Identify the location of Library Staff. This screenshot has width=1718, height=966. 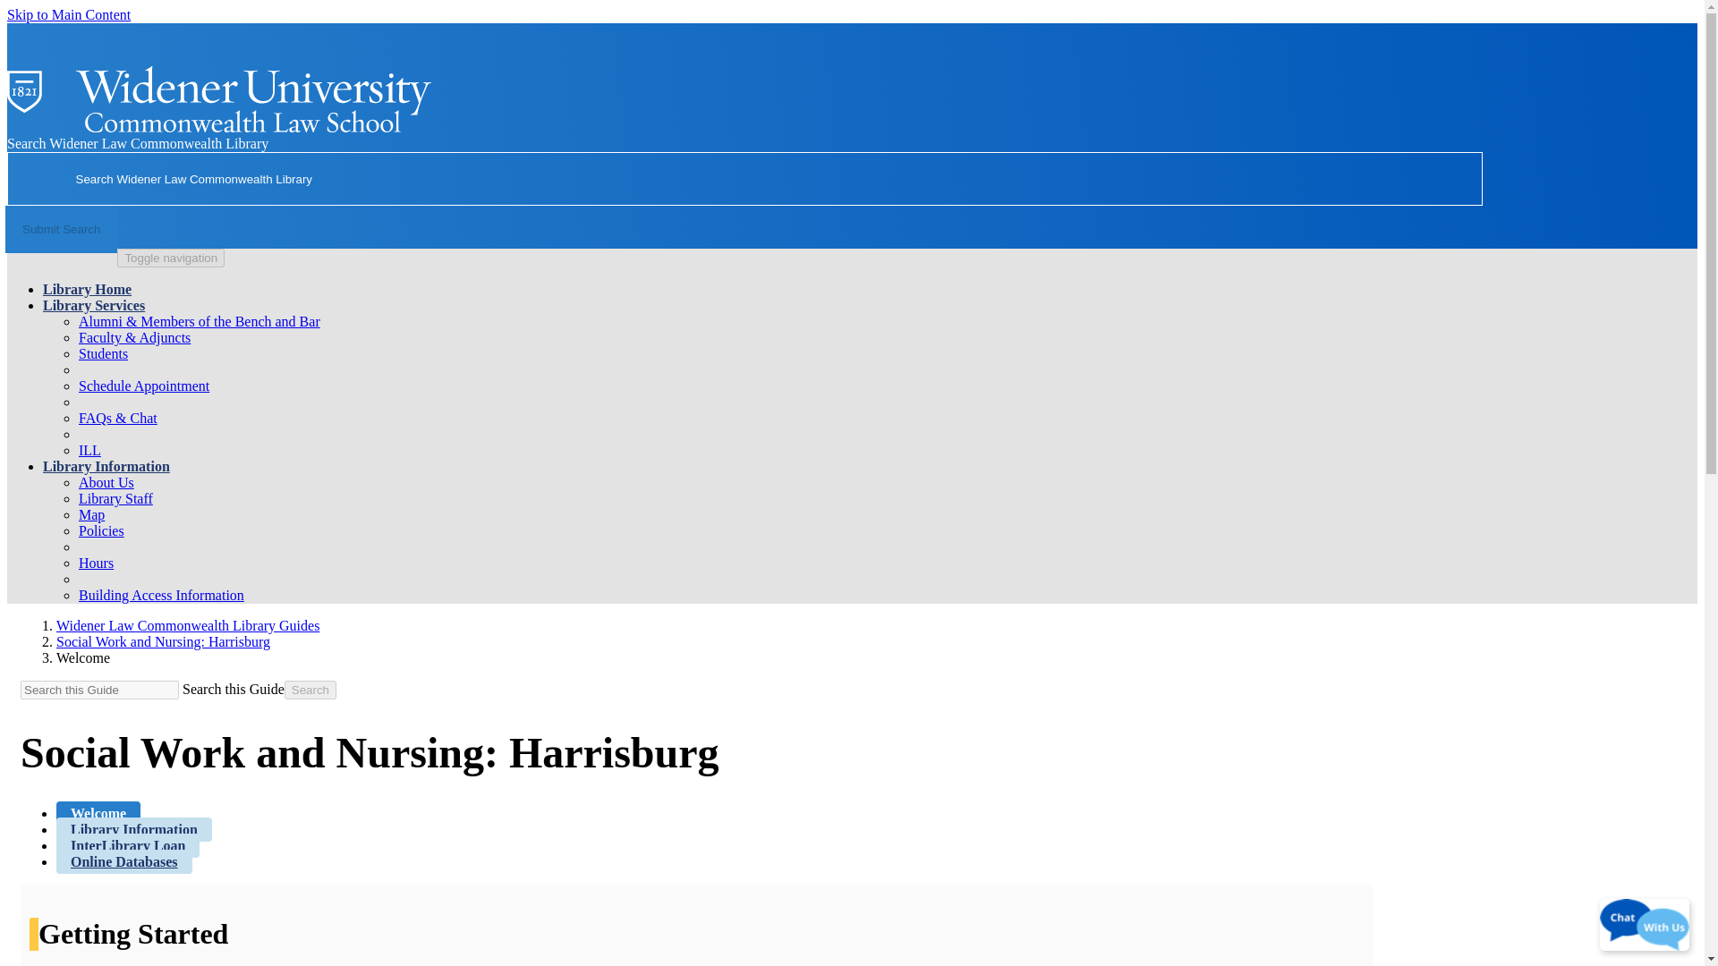
(115, 497).